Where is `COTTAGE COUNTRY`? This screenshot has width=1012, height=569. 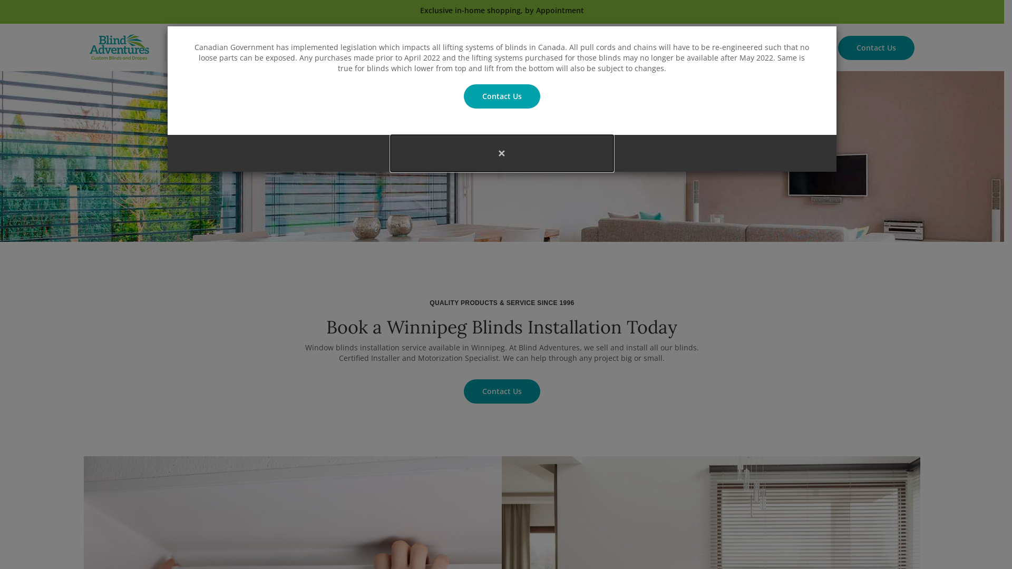
COTTAGE COUNTRY is located at coordinates (444, 47).